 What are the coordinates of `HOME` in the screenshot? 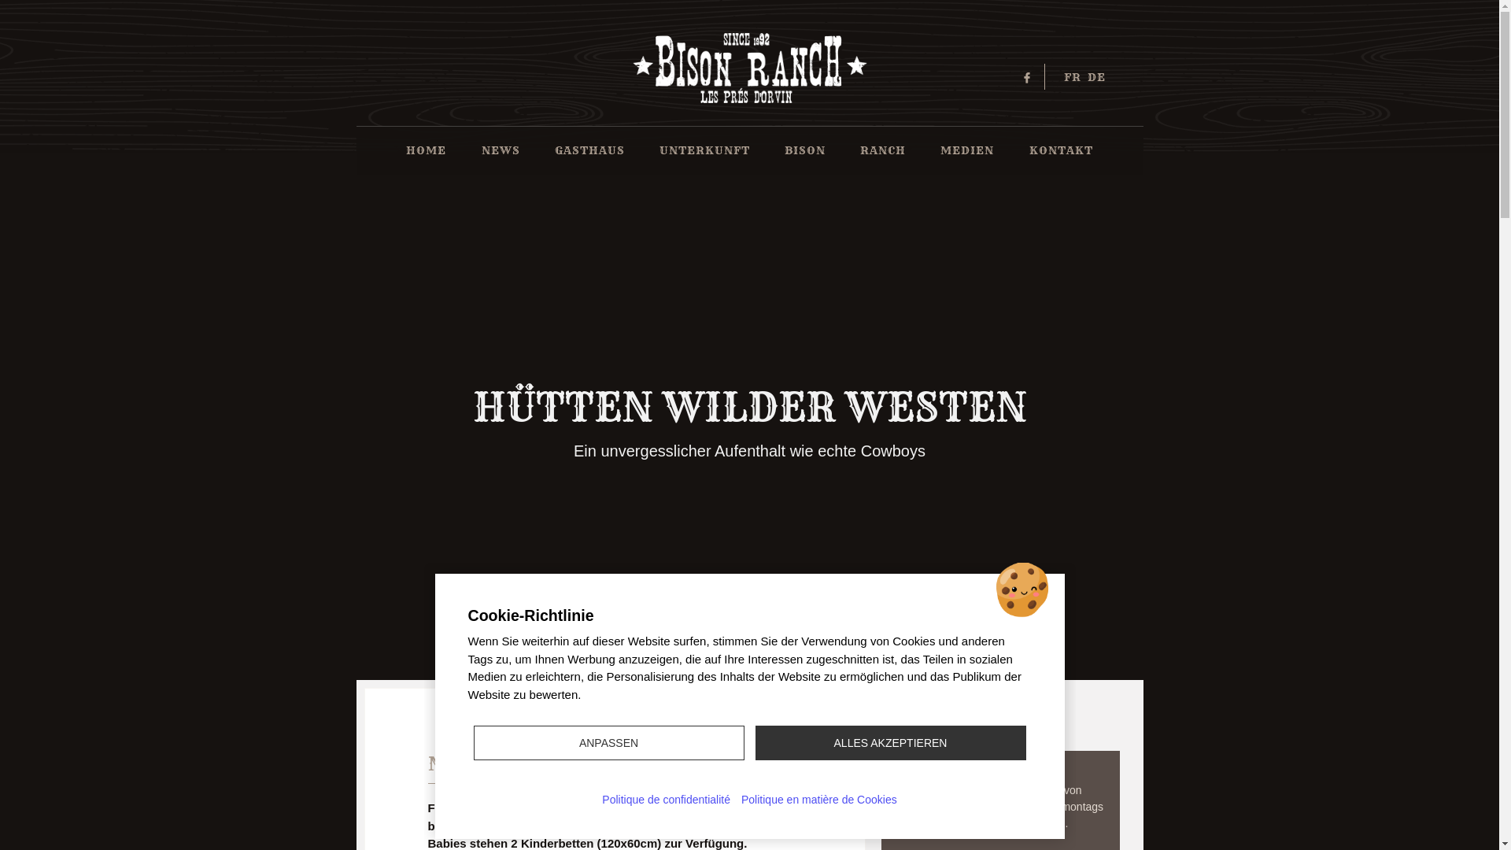 It's located at (427, 151).